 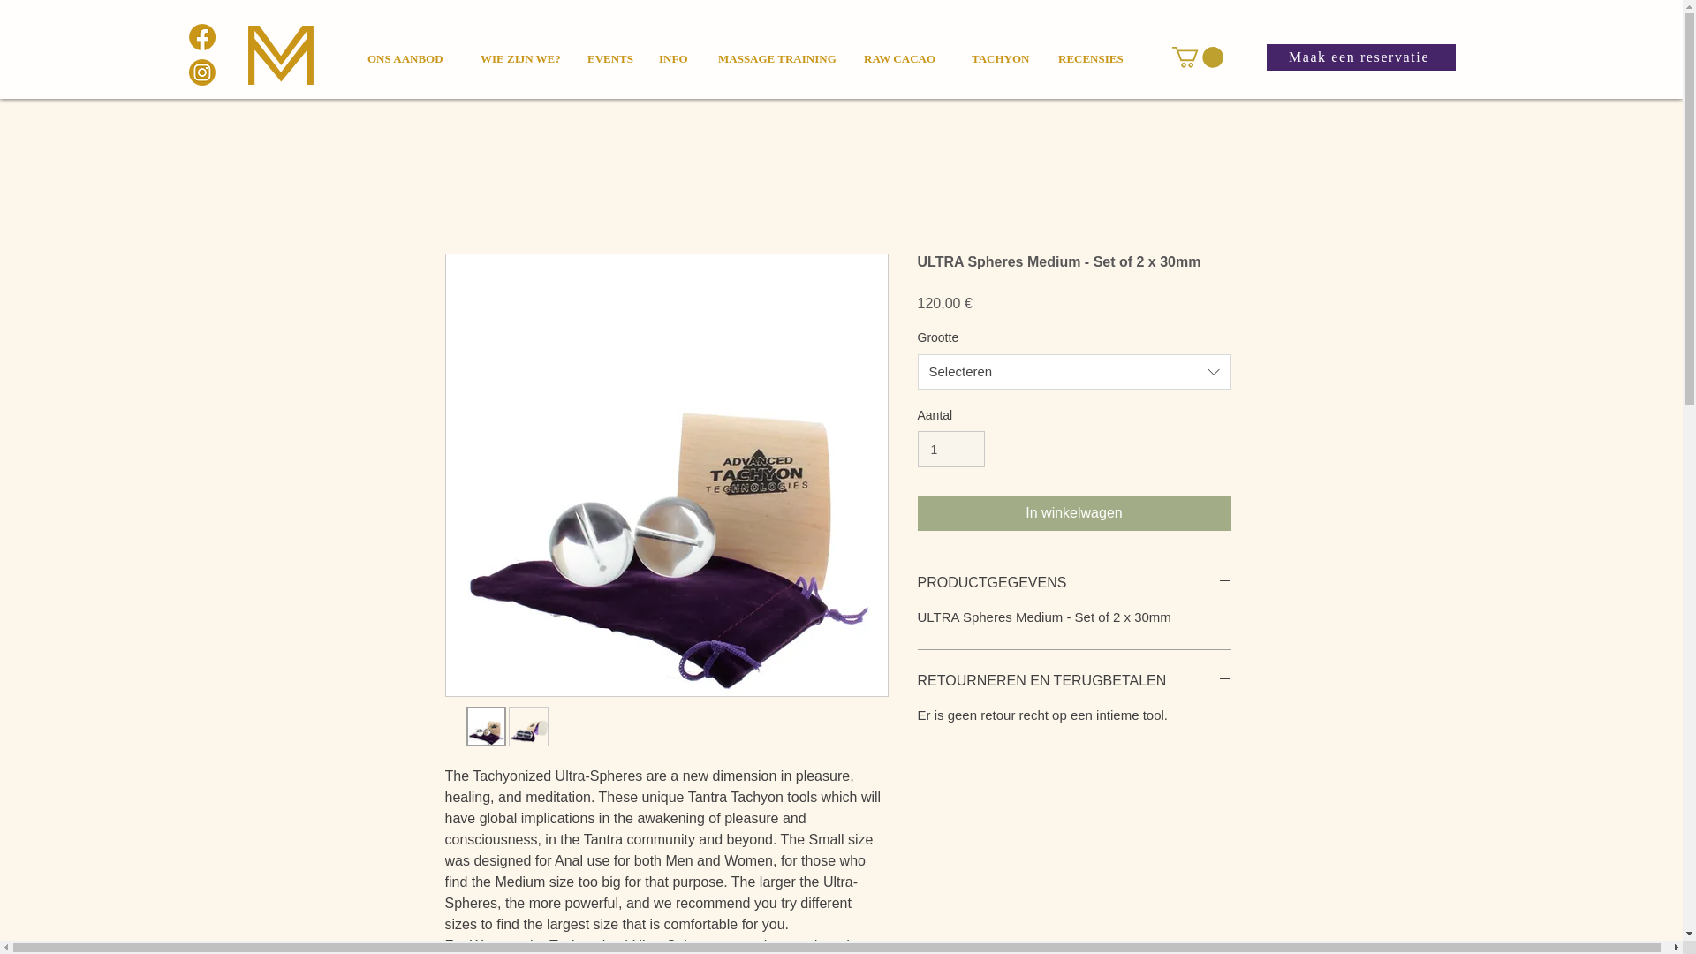 I want to click on TACHYON, so click(x=999, y=51).